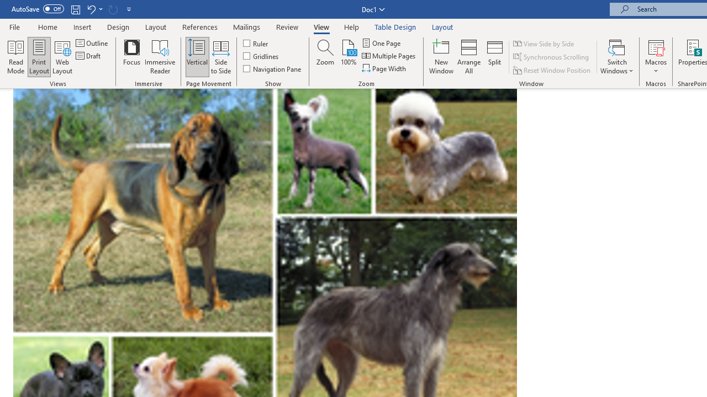  I want to click on Vertical, so click(197, 56).